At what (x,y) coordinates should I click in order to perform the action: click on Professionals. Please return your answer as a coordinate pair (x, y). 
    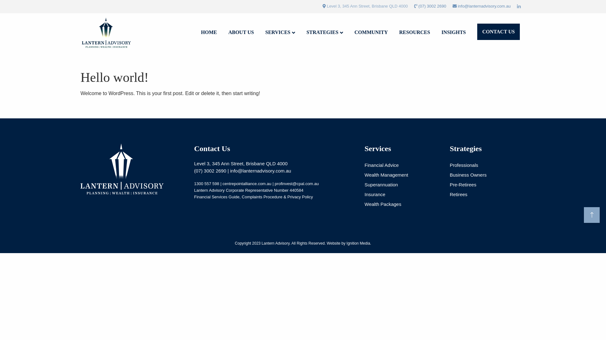
    Looking at the image, I should click on (488, 165).